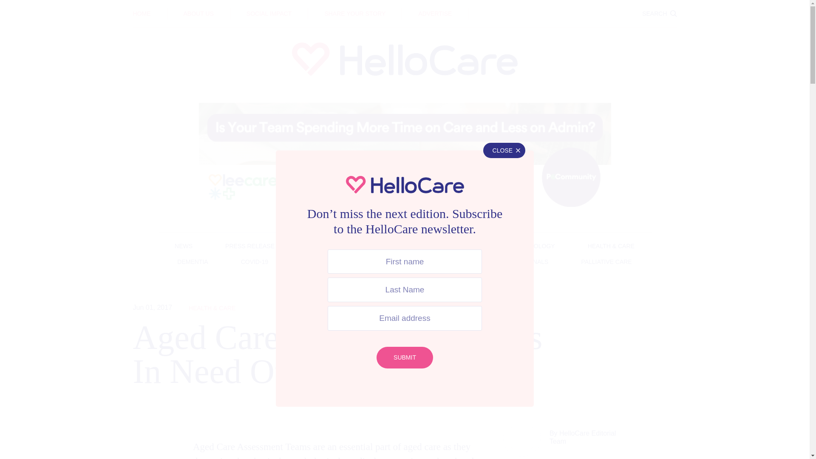 Image resolution: width=816 pixels, height=459 pixels. I want to click on ADVERTISE, so click(435, 13).